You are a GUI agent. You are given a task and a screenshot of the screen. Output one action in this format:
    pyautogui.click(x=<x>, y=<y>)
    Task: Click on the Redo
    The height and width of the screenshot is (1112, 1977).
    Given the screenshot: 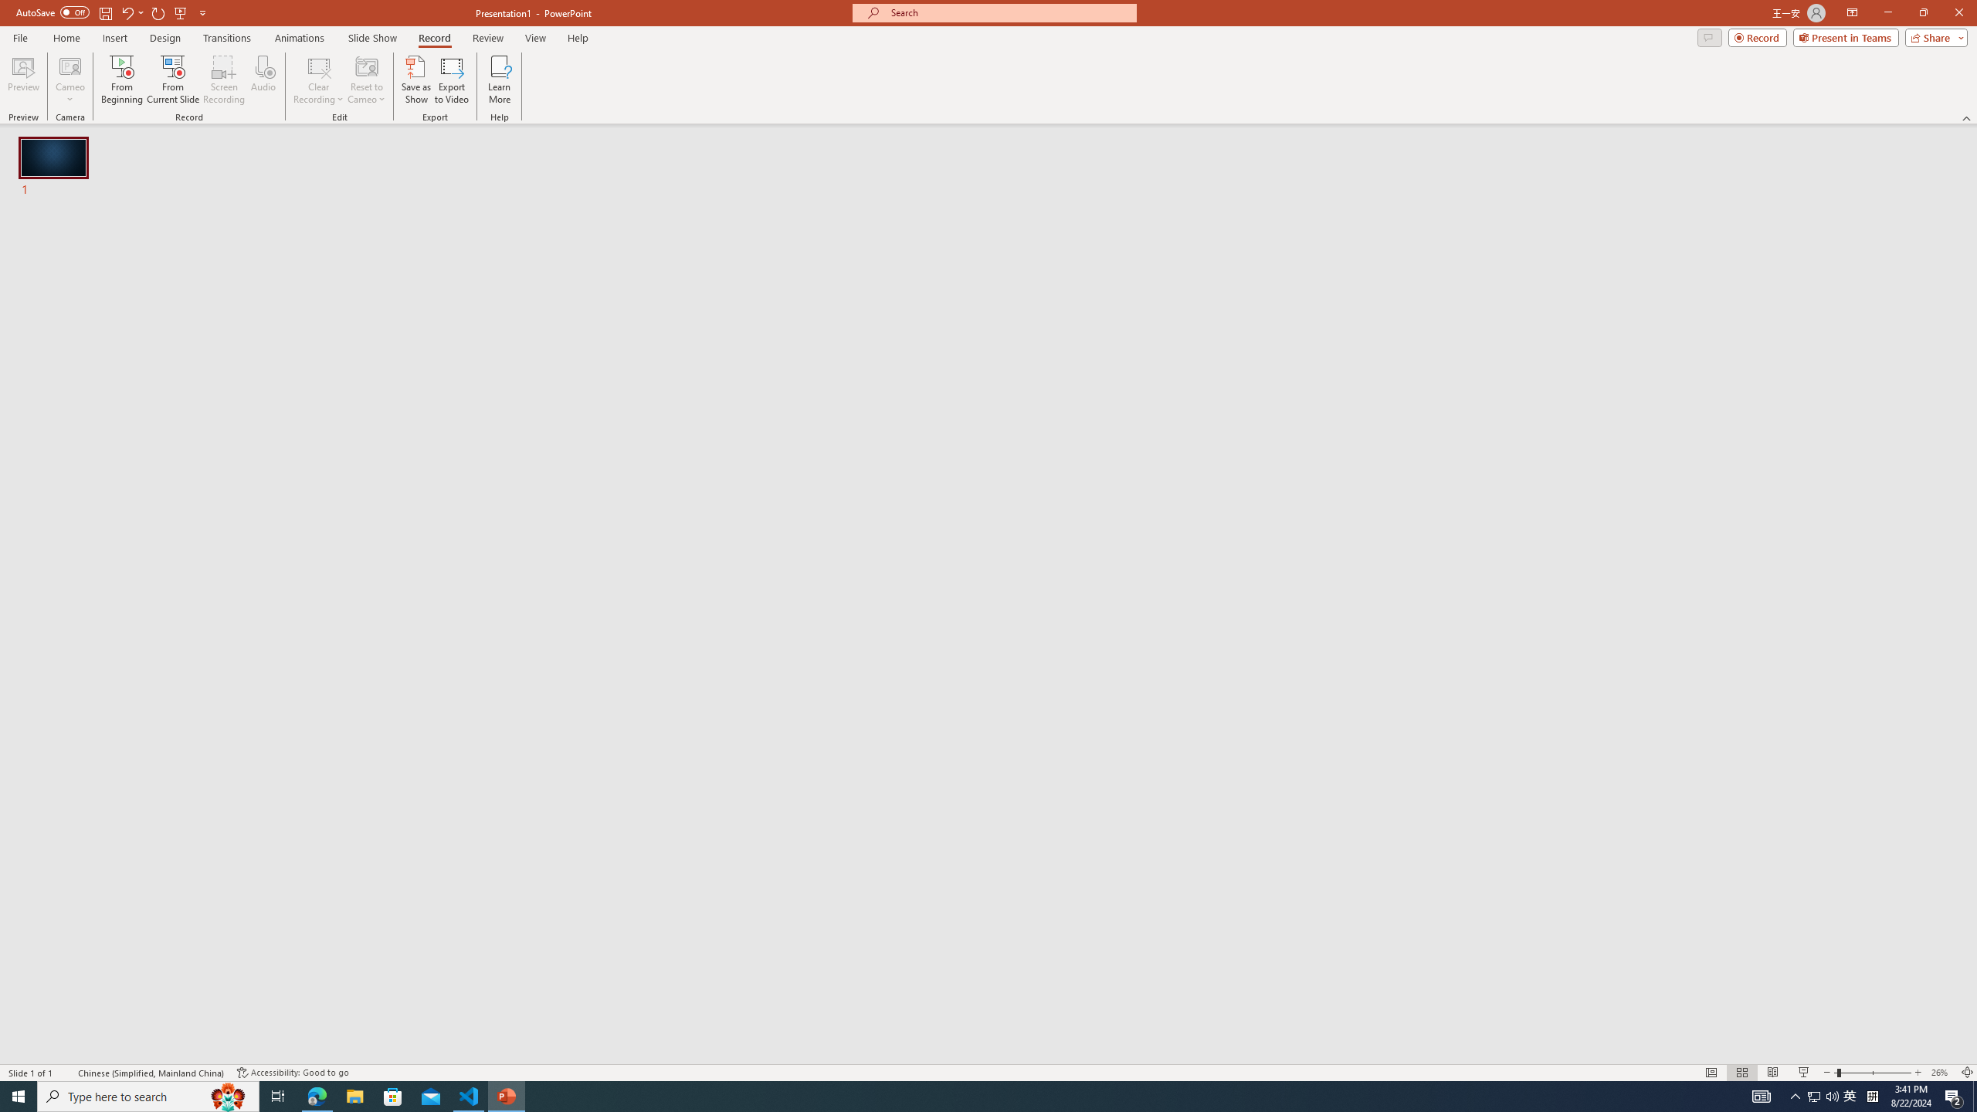 What is the action you would take?
    pyautogui.click(x=159, y=12)
    